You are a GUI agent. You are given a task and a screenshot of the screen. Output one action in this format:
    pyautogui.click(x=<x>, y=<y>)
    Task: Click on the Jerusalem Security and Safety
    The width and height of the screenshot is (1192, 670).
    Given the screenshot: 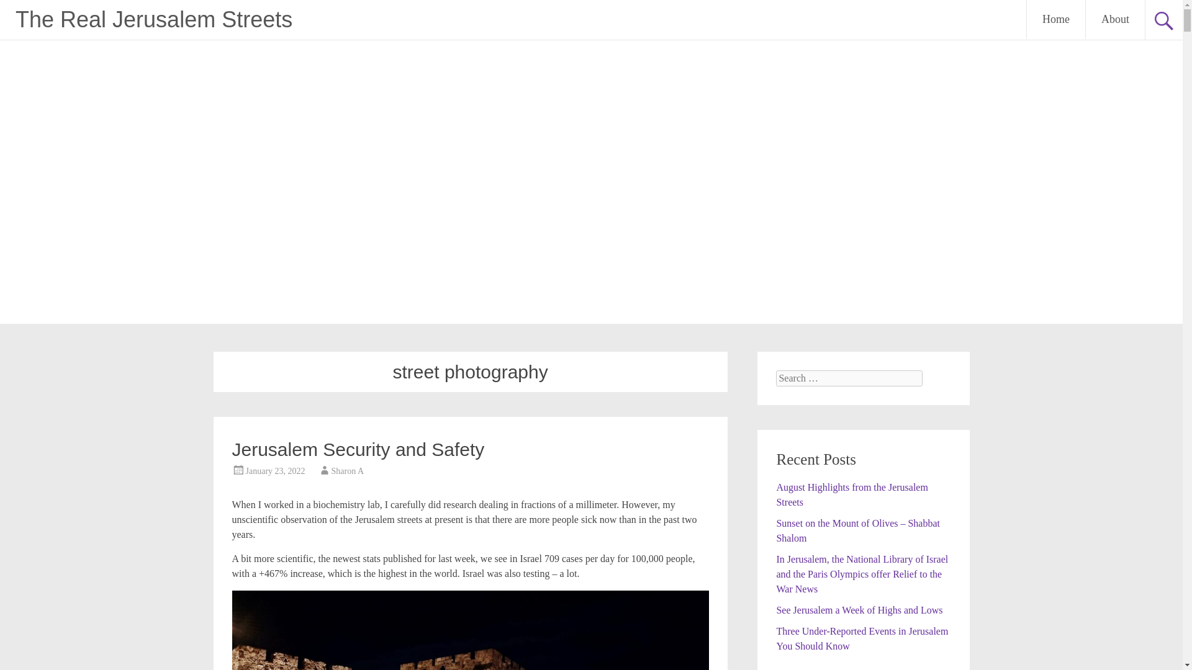 What is the action you would take?
    pyautogui.click(x=359, y=449)
    